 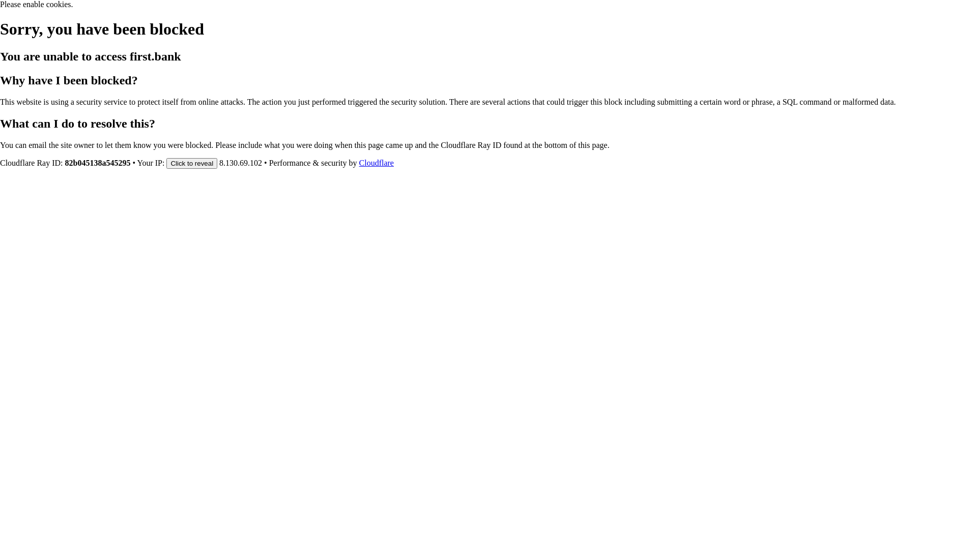 I want to click on Click to reveal, so click(x=192, y=163).